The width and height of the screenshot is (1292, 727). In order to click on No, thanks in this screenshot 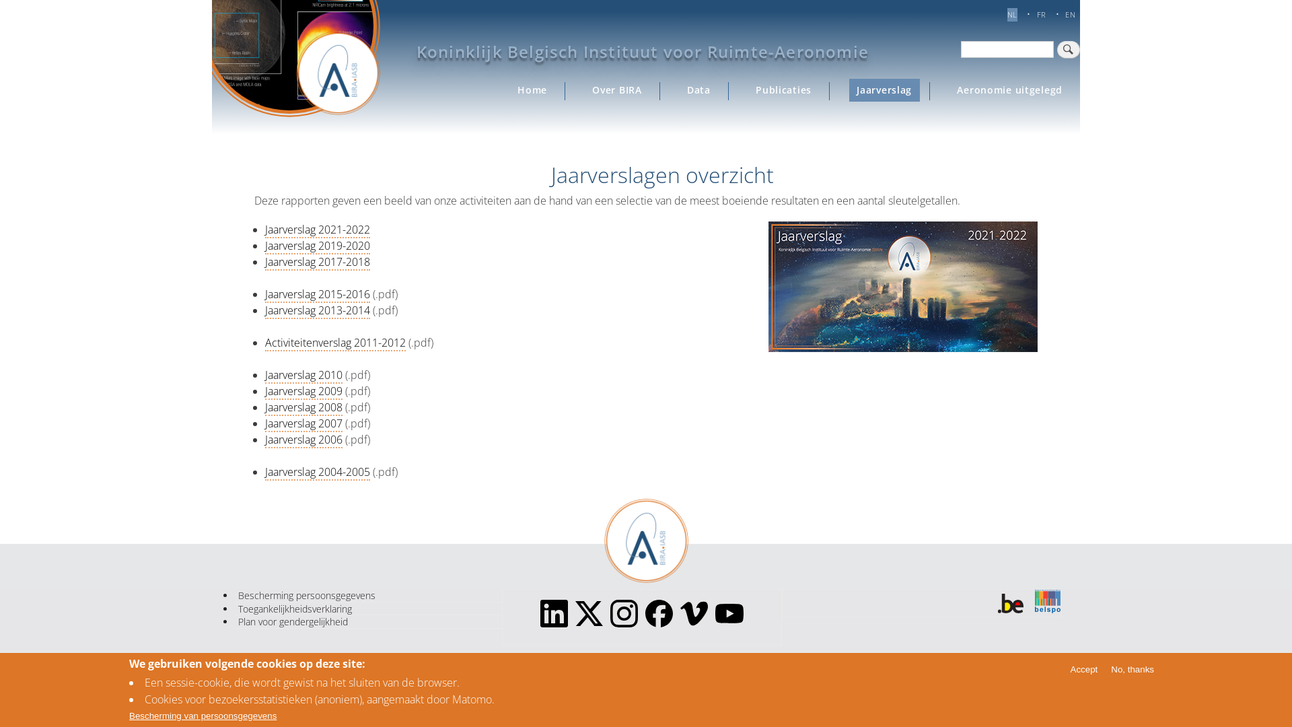, I will do `click(1133, 669)`.